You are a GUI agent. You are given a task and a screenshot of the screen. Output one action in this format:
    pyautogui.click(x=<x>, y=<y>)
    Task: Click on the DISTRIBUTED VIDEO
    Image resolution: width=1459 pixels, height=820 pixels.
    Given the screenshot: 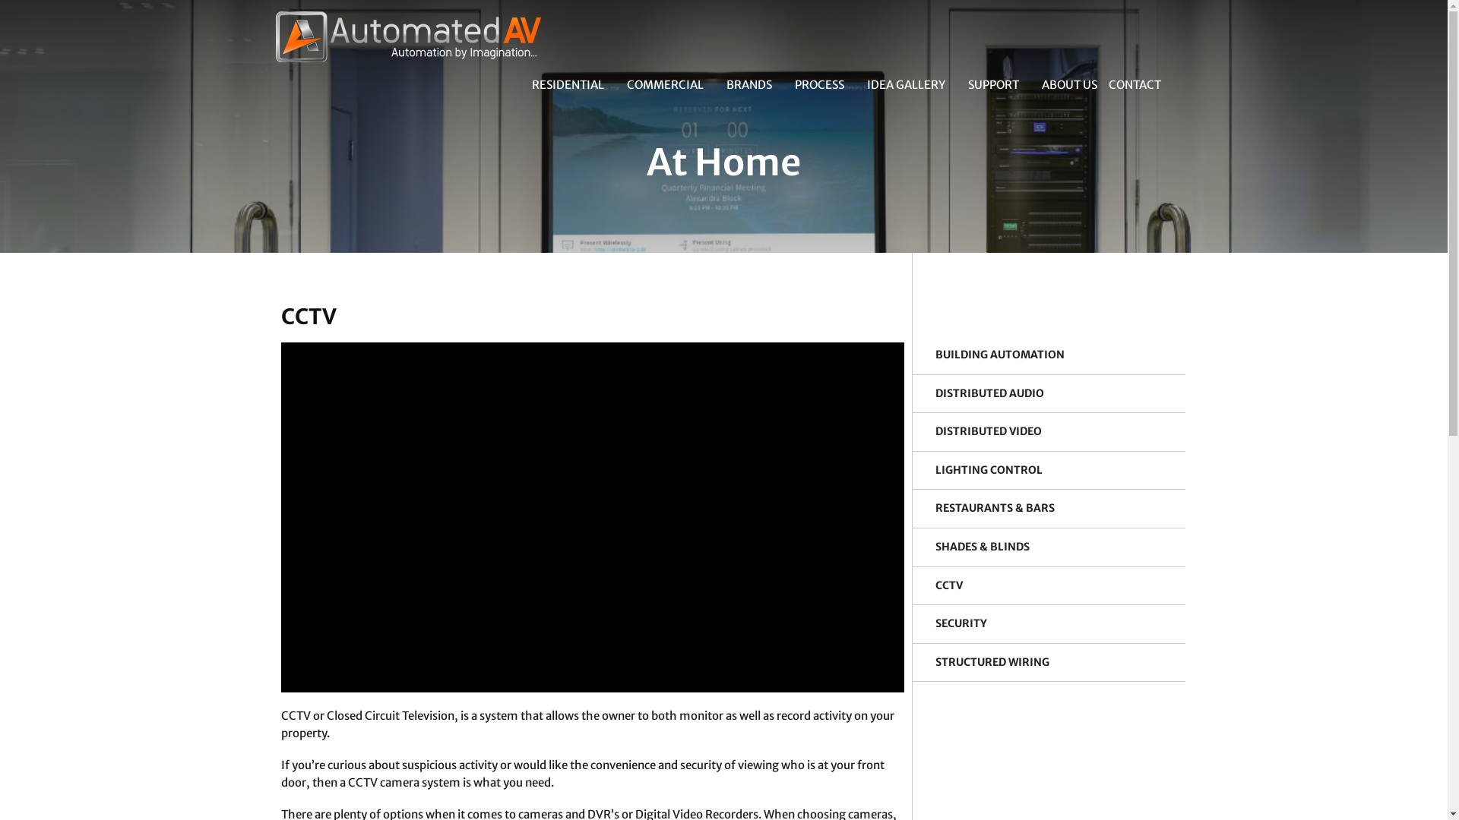 What is the action you would take?
    pyautogui.click(x=989, y=431)
    